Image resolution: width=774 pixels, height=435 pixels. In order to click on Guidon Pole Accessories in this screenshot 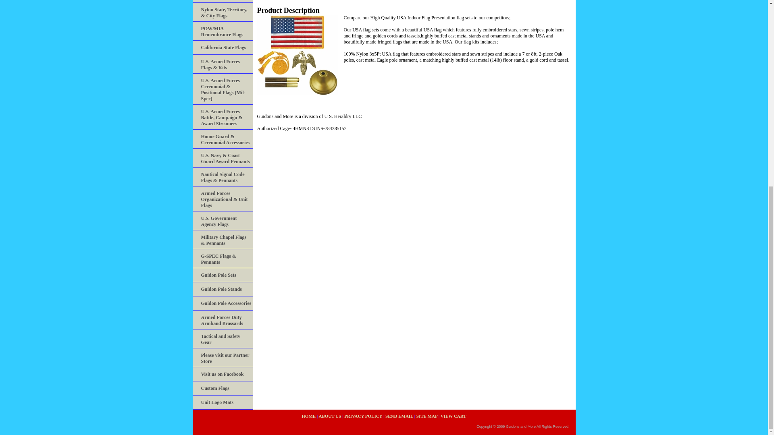, I will do `click(223, 303)`.